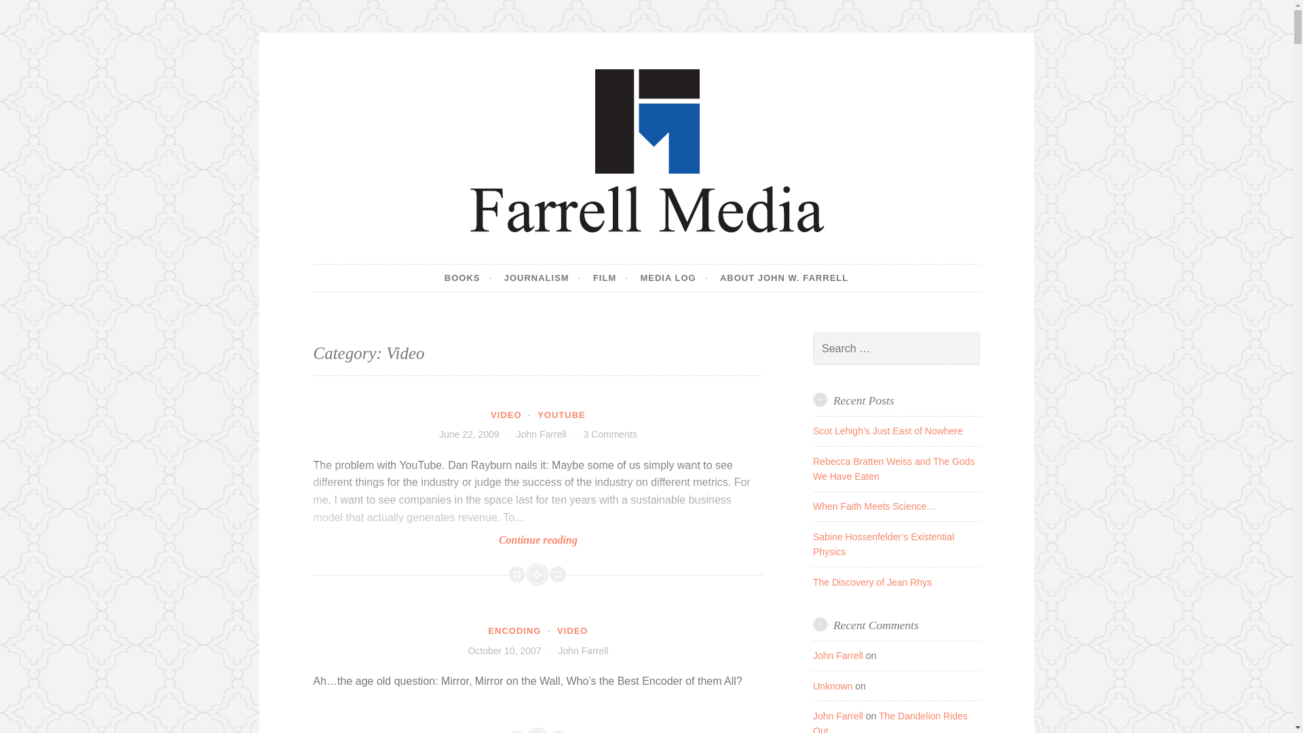 This screenshot has width=1303, height=733. What do you see at coordinates (506, 414) in the screenshot?
I see `VIDEO` at bounding box center [506, 414].